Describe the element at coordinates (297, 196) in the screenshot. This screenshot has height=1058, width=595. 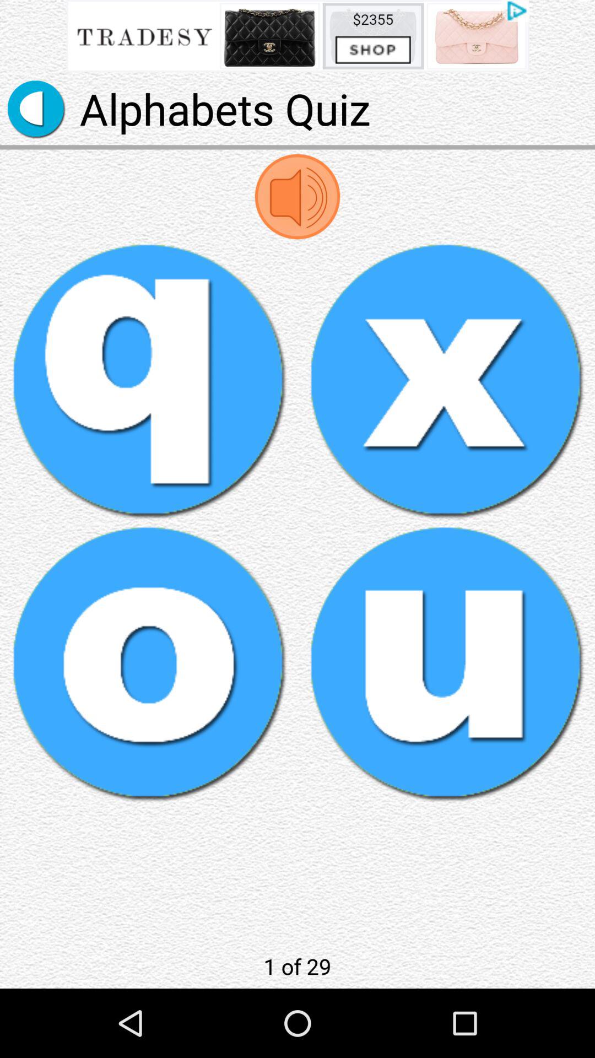
I see `select speaker` at that location.